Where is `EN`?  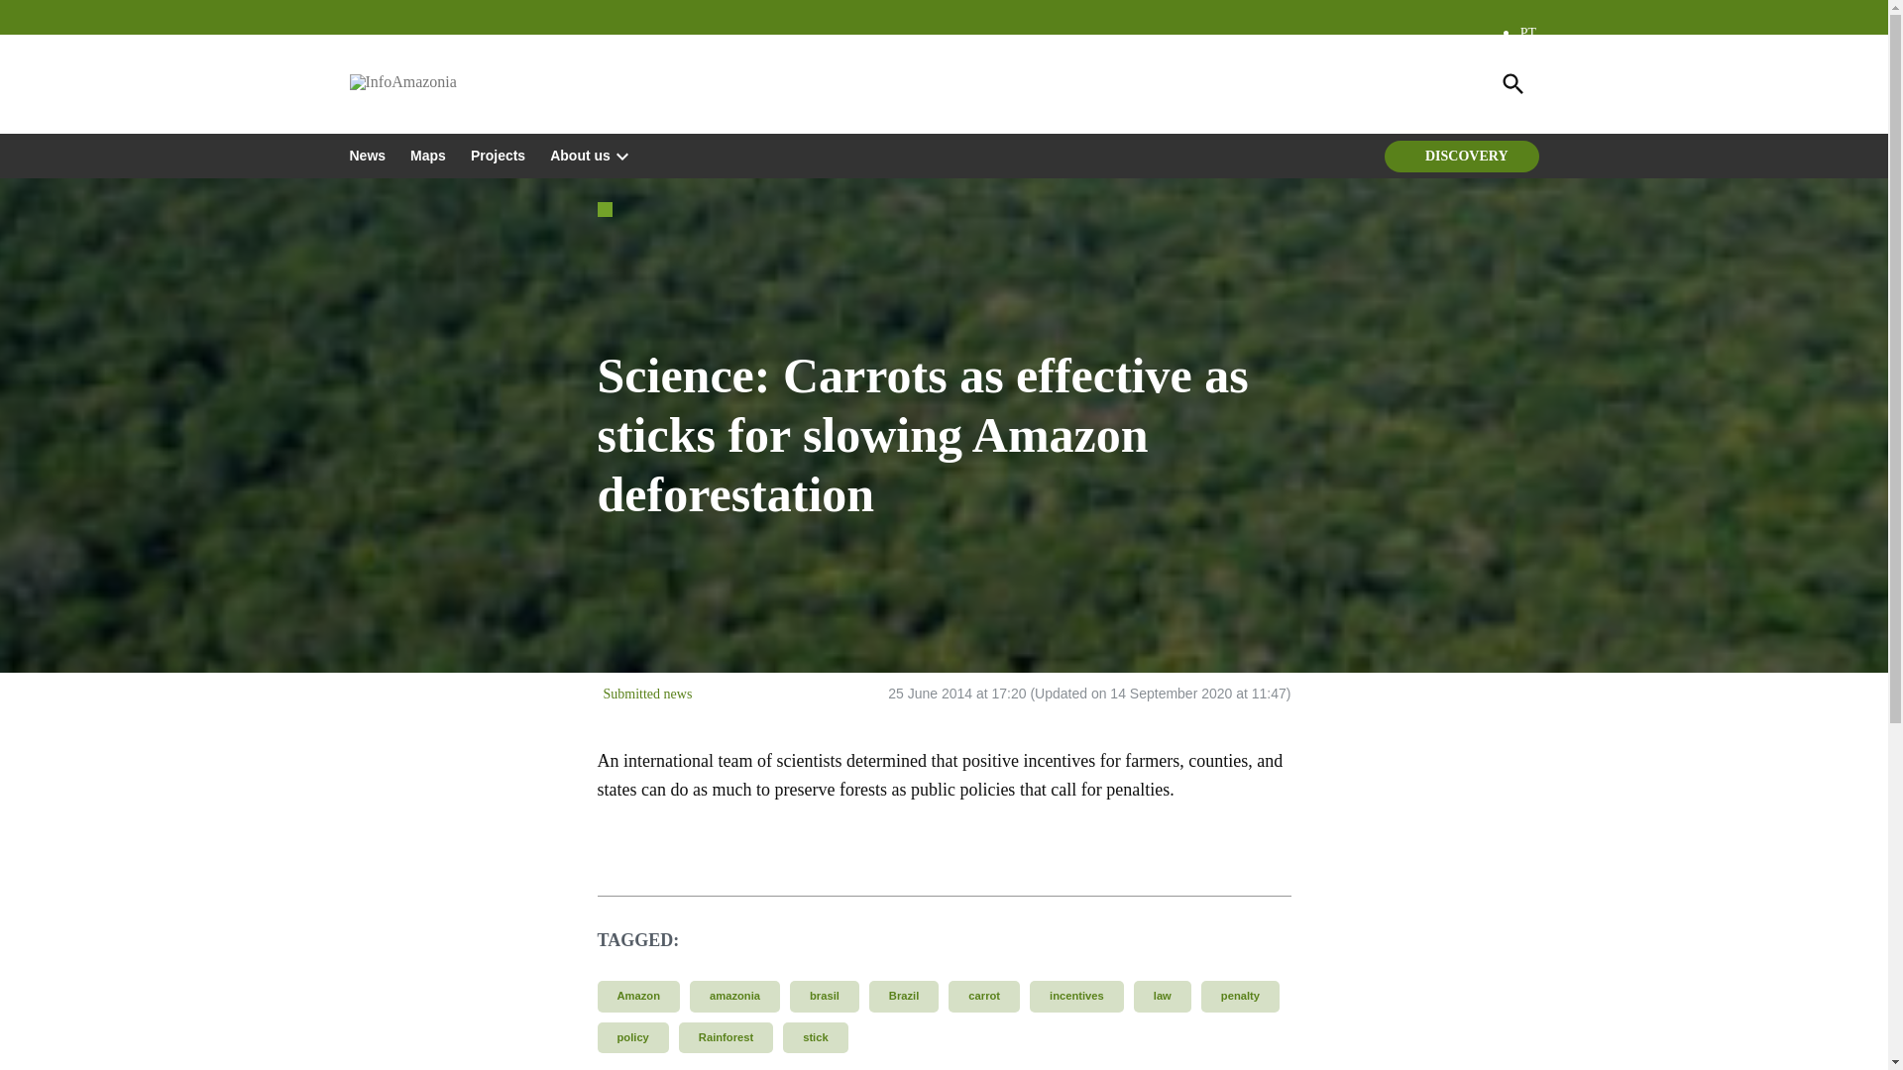
EN is located at coordinates (1530, 91).